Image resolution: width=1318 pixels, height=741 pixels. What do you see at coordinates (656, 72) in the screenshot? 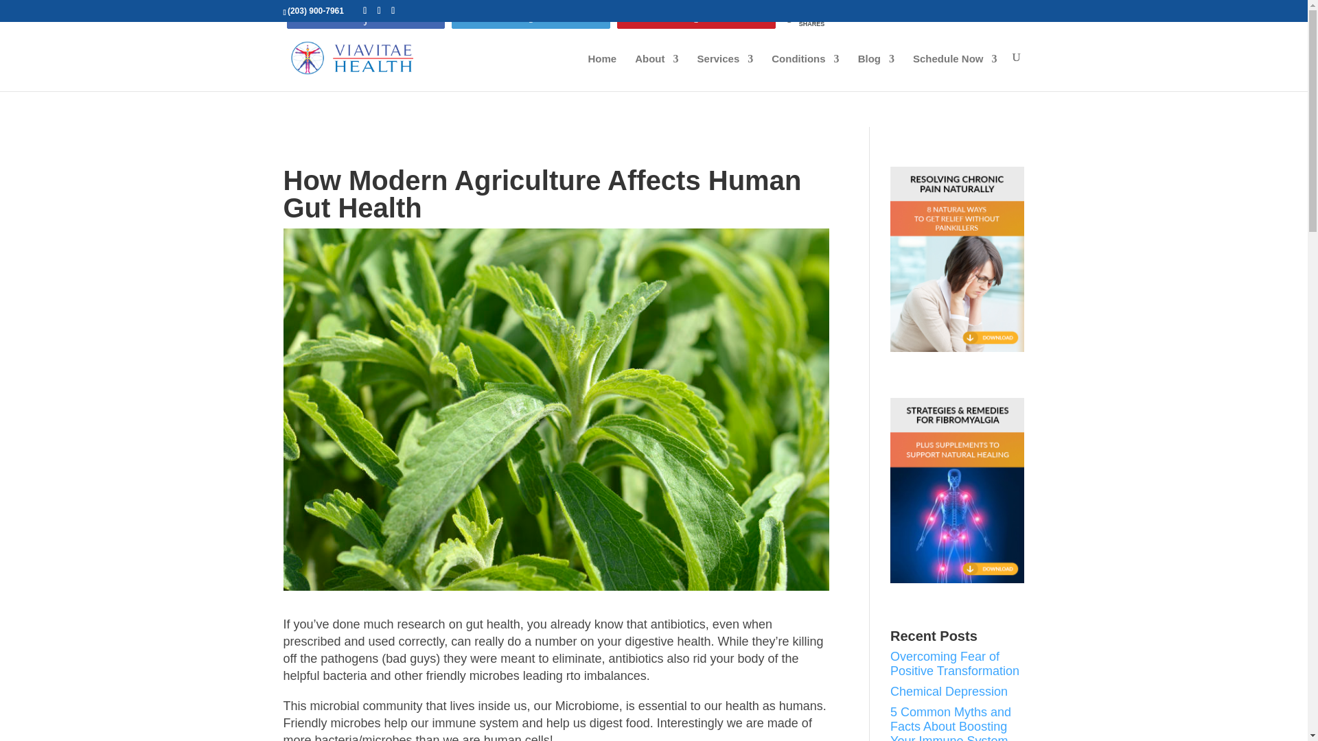
I see `About` at bounding box center [656, 72].